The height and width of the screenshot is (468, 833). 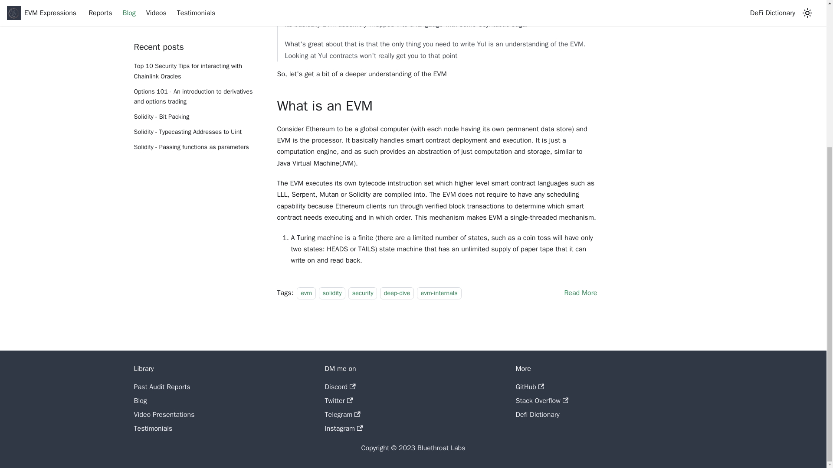 I want to click on solidity, so click(x=331, y=293).